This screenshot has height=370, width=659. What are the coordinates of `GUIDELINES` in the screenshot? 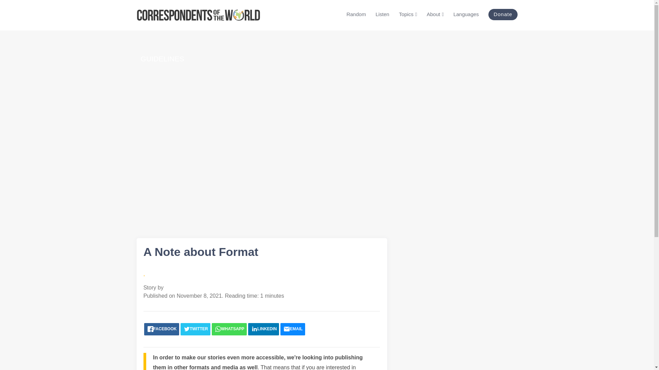 It's located at (162, 59).